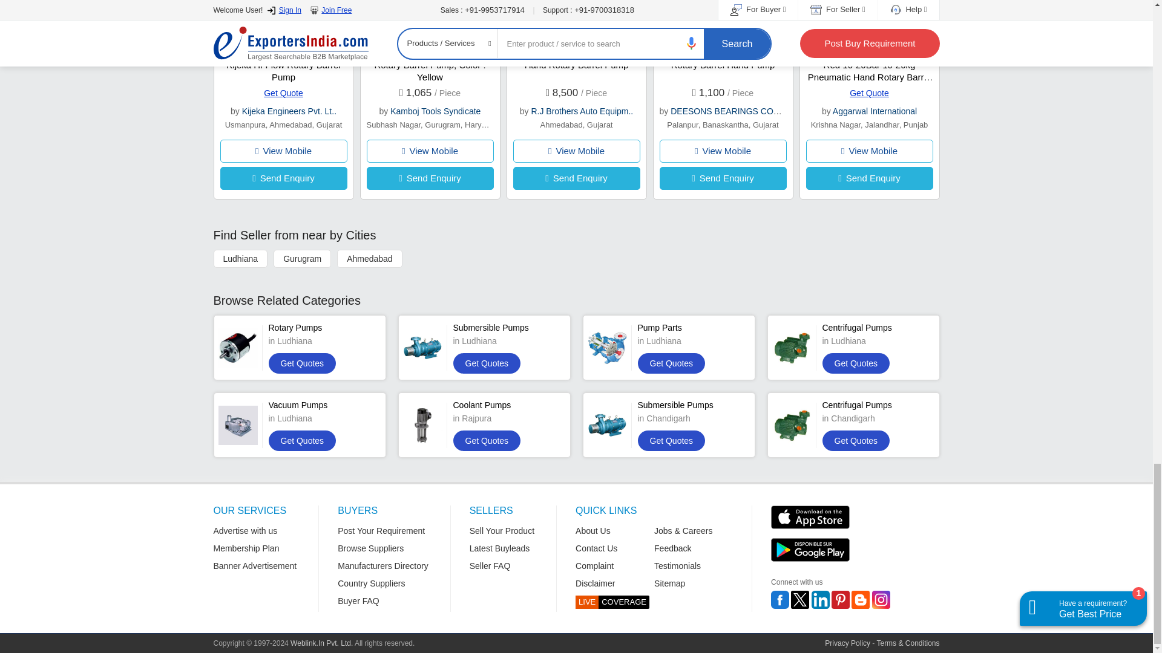 This screenshot has width=1162, height=653. Describe the element at coordinates (723, 65) in the screenshot. I see `Rotary Barrel Hand Pump` at that location.